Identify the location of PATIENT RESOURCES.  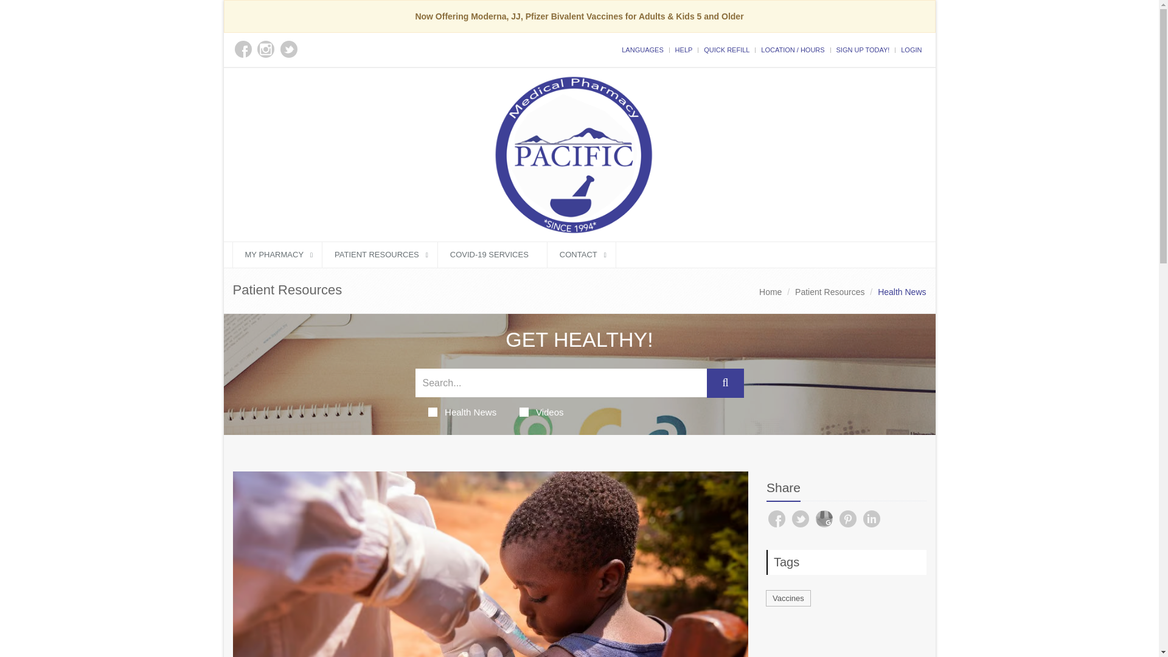
(380, 254).